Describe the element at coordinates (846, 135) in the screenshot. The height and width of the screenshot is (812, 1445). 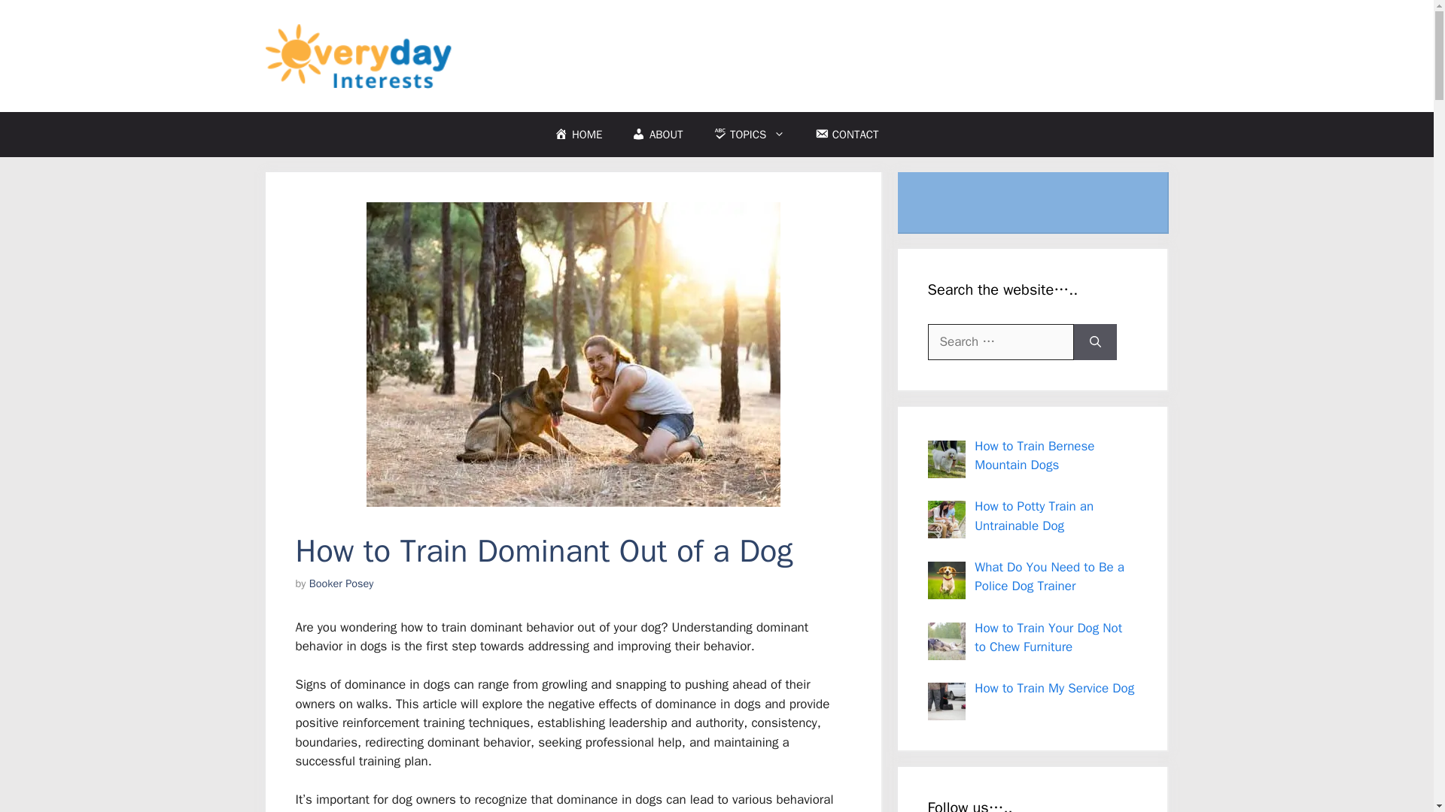
I see `CONTACT` at that location.